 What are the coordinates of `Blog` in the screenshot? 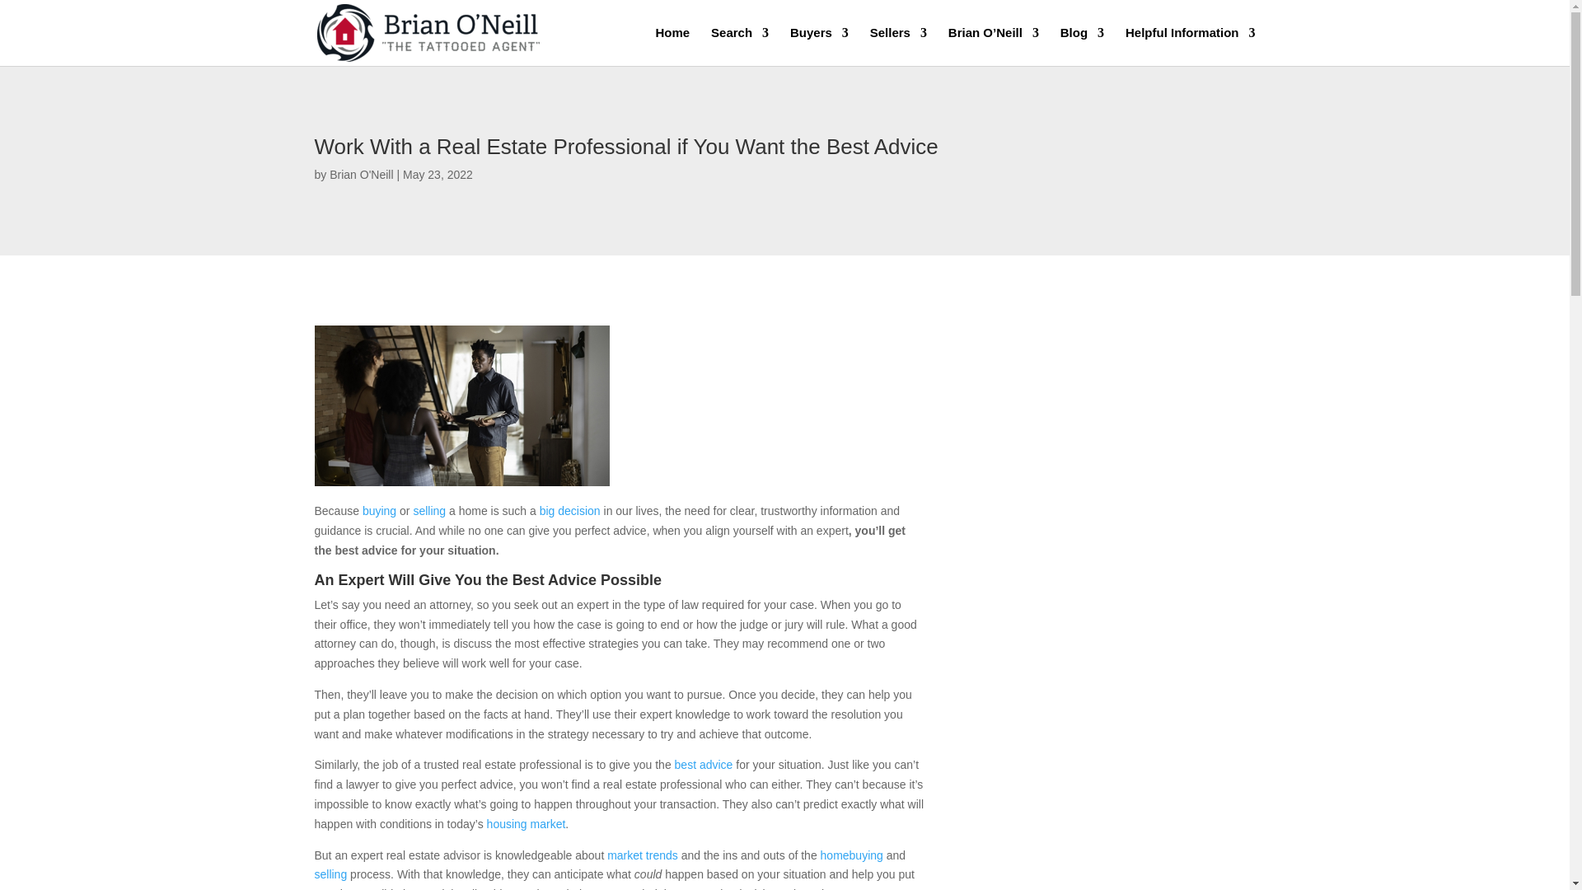 It's located at (1082, 46).